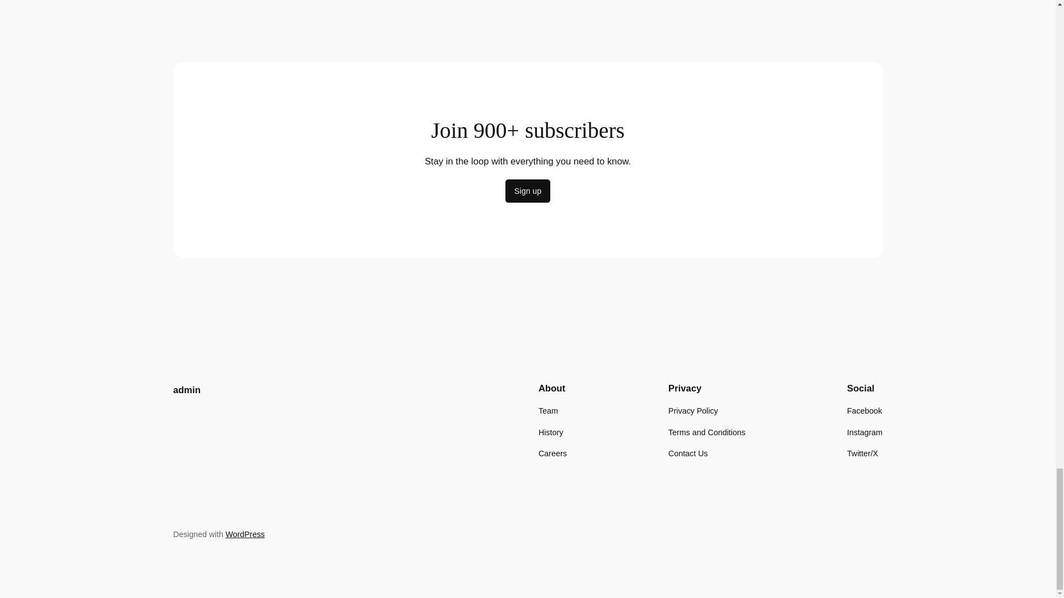  What do you see at coordinates (245, 534) in the screenshot?
I see `WordPress` at bounding box center [245, 534].